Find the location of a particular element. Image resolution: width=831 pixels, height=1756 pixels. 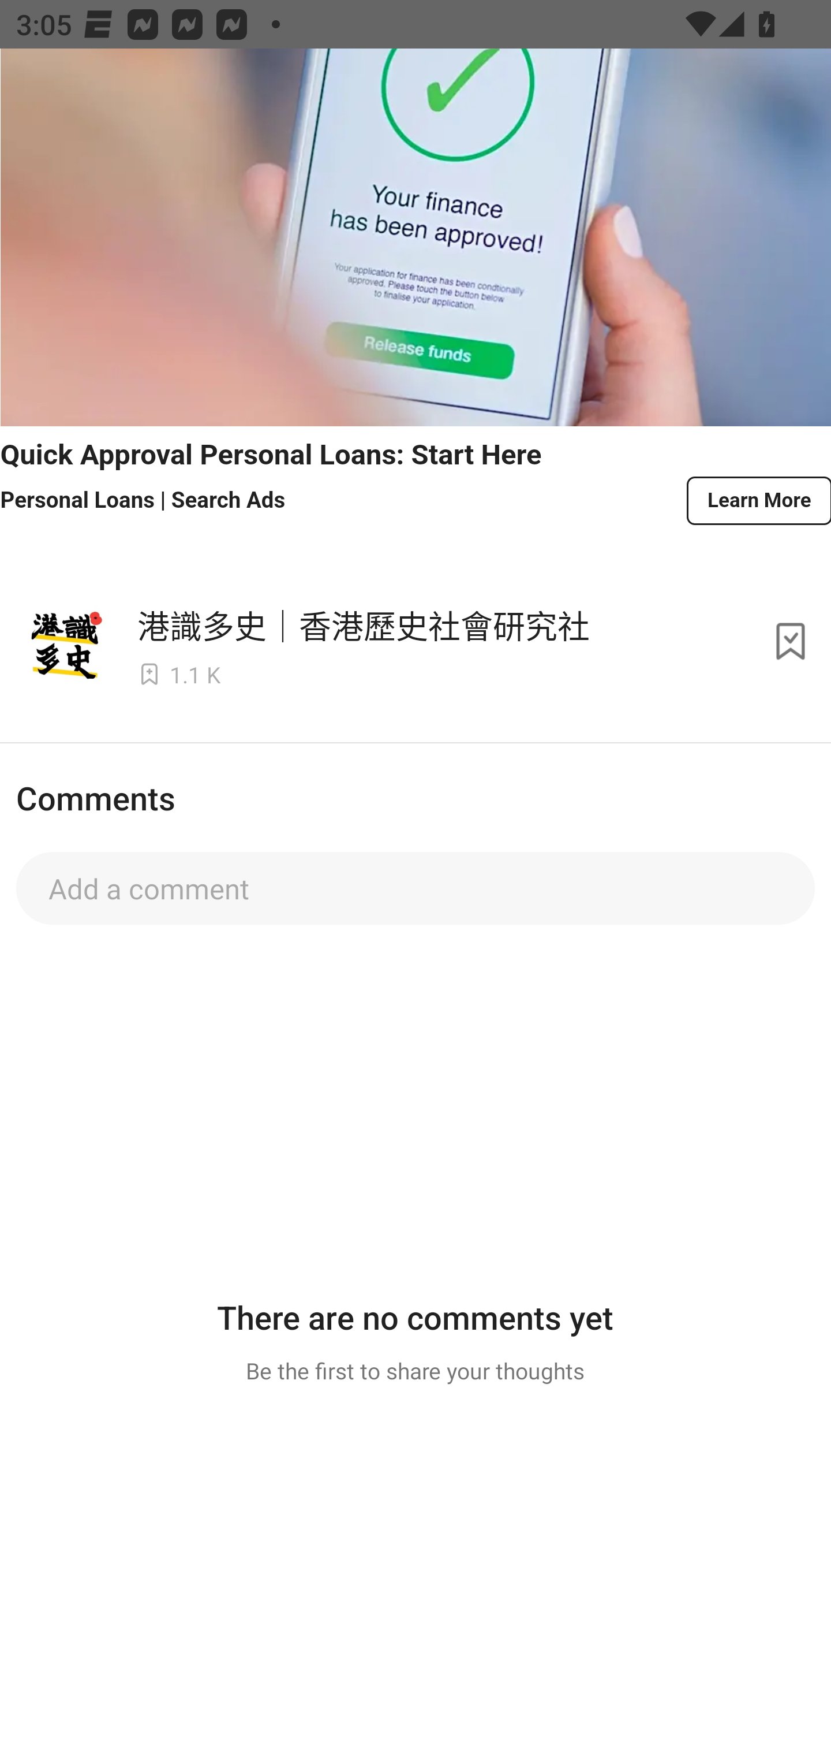

Add a comment is located at coordinates (415, 888).